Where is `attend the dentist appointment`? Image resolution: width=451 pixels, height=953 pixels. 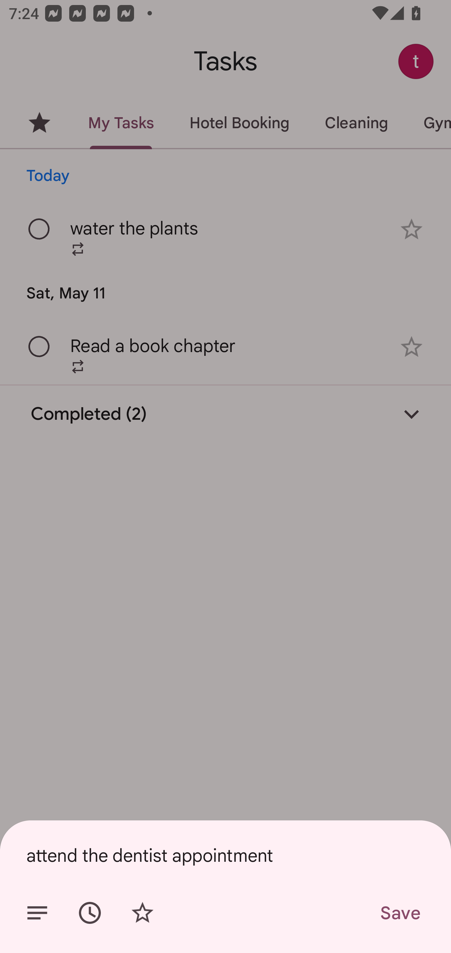 attend the dentist appointment is located at coordinates (225, 855).